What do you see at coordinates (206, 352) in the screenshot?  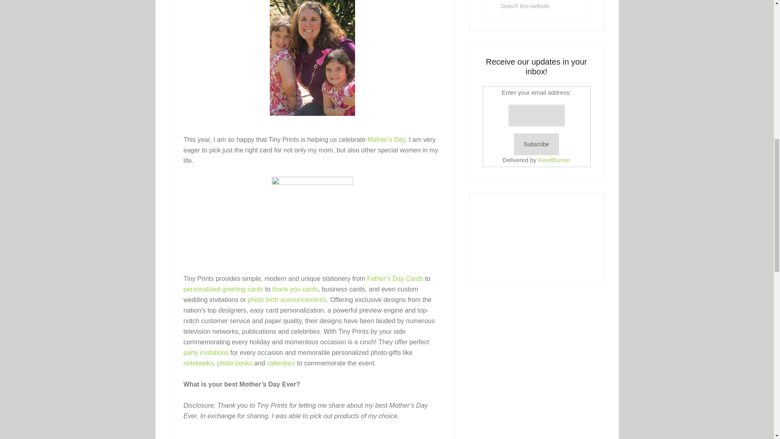 I see `party invitations` at bounding box center [206, 352].